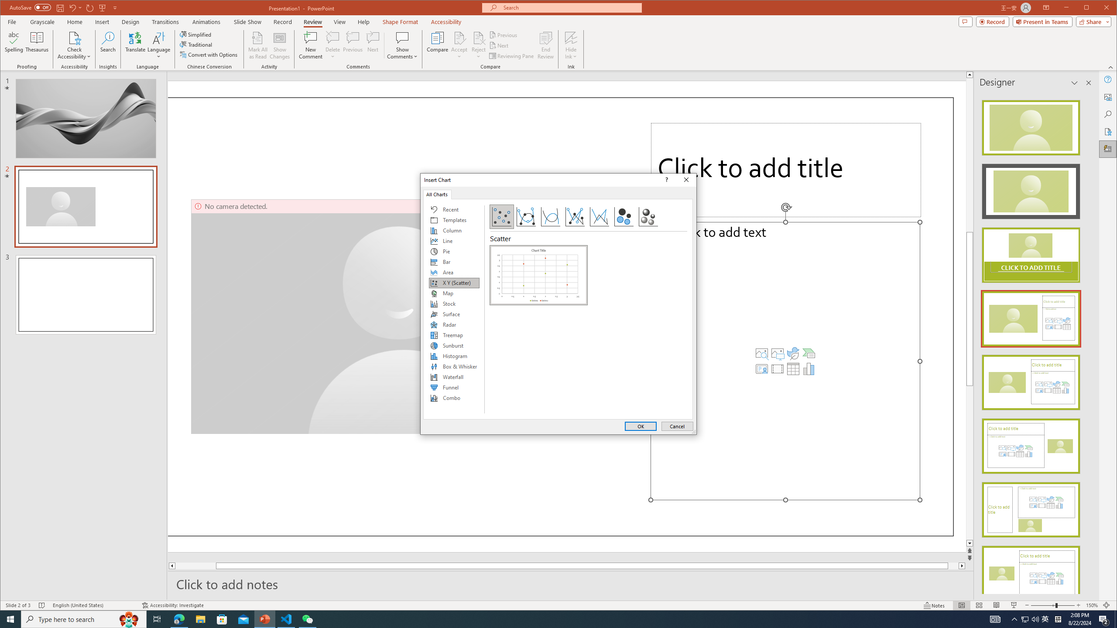 Image resolution: width=1117 pixels, height=628 pixels. What do you see at coordinates (196, 34) in the screenshot?
I see `Simplified` at bounding box center [196, 34].